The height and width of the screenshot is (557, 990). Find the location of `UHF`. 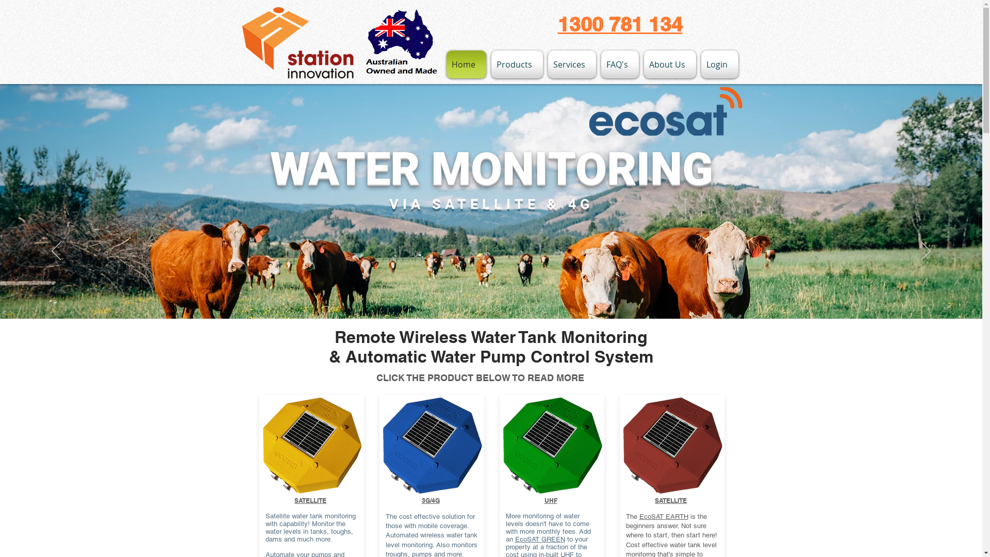

UHF is located at coordinates (551, 500).